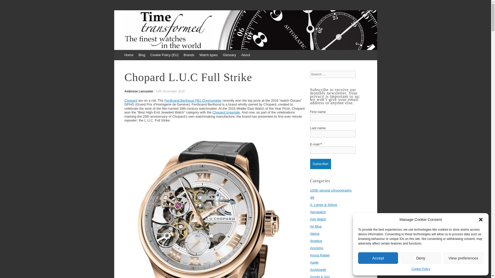 The height and width of the screenshot is (278, 495). I want to click on First name, so click(333, 117).